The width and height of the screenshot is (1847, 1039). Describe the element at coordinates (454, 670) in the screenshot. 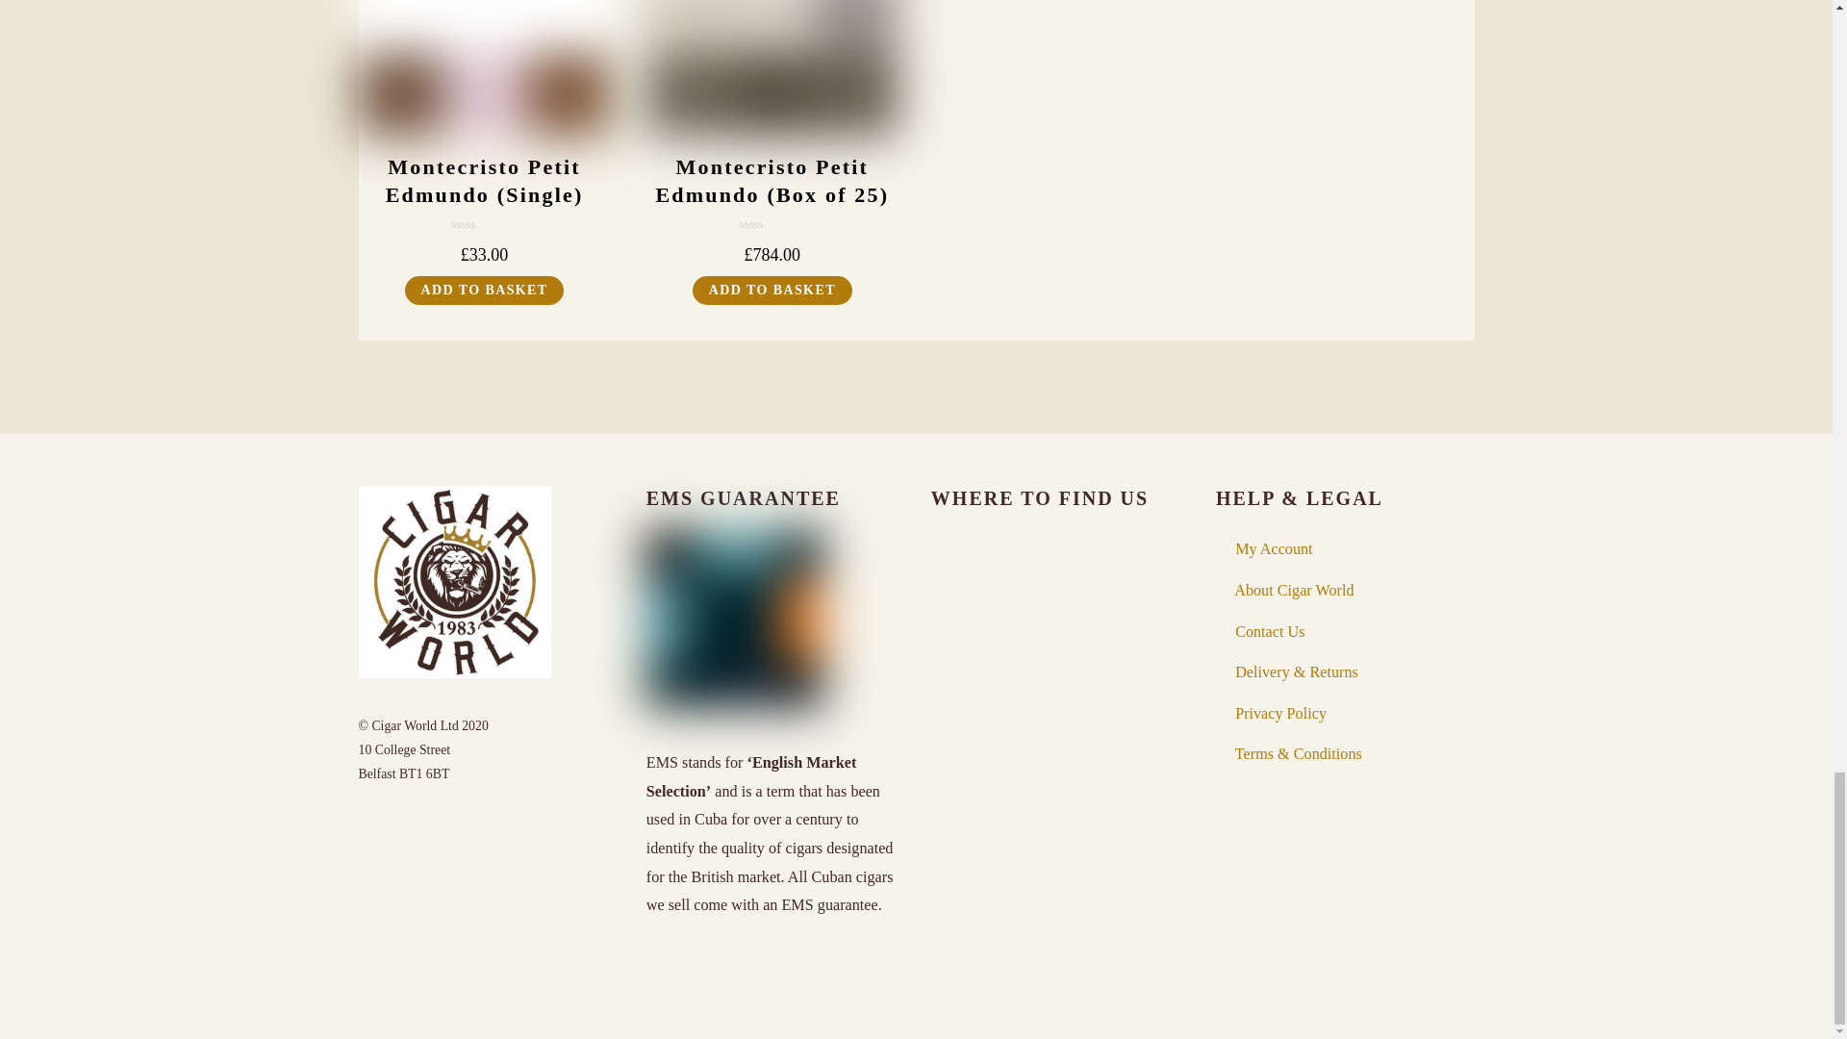

I see `Cigar World Ltd` at that location.